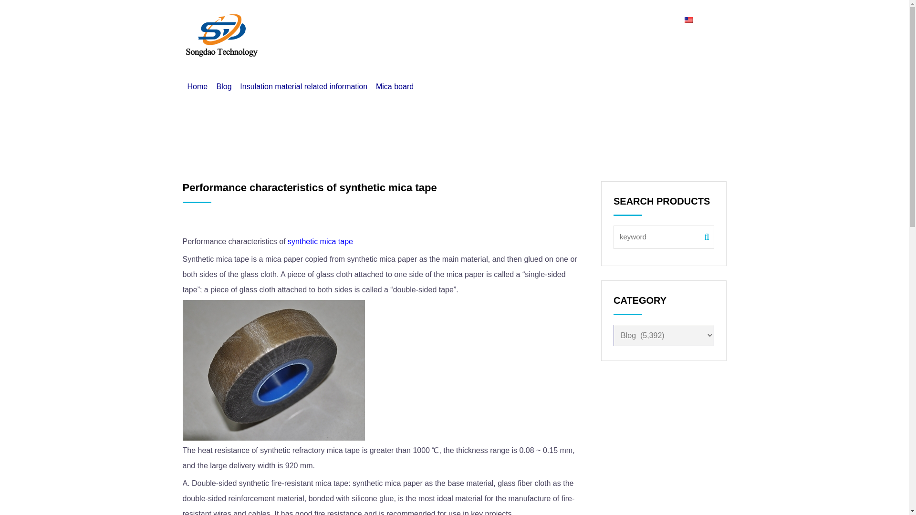 Image resolution: width=916 pixels, height=515 pixels. What do you see at coordinates (565, 20) in the screenshot?
I see `Contact Us` at bounding box center [565, 20].